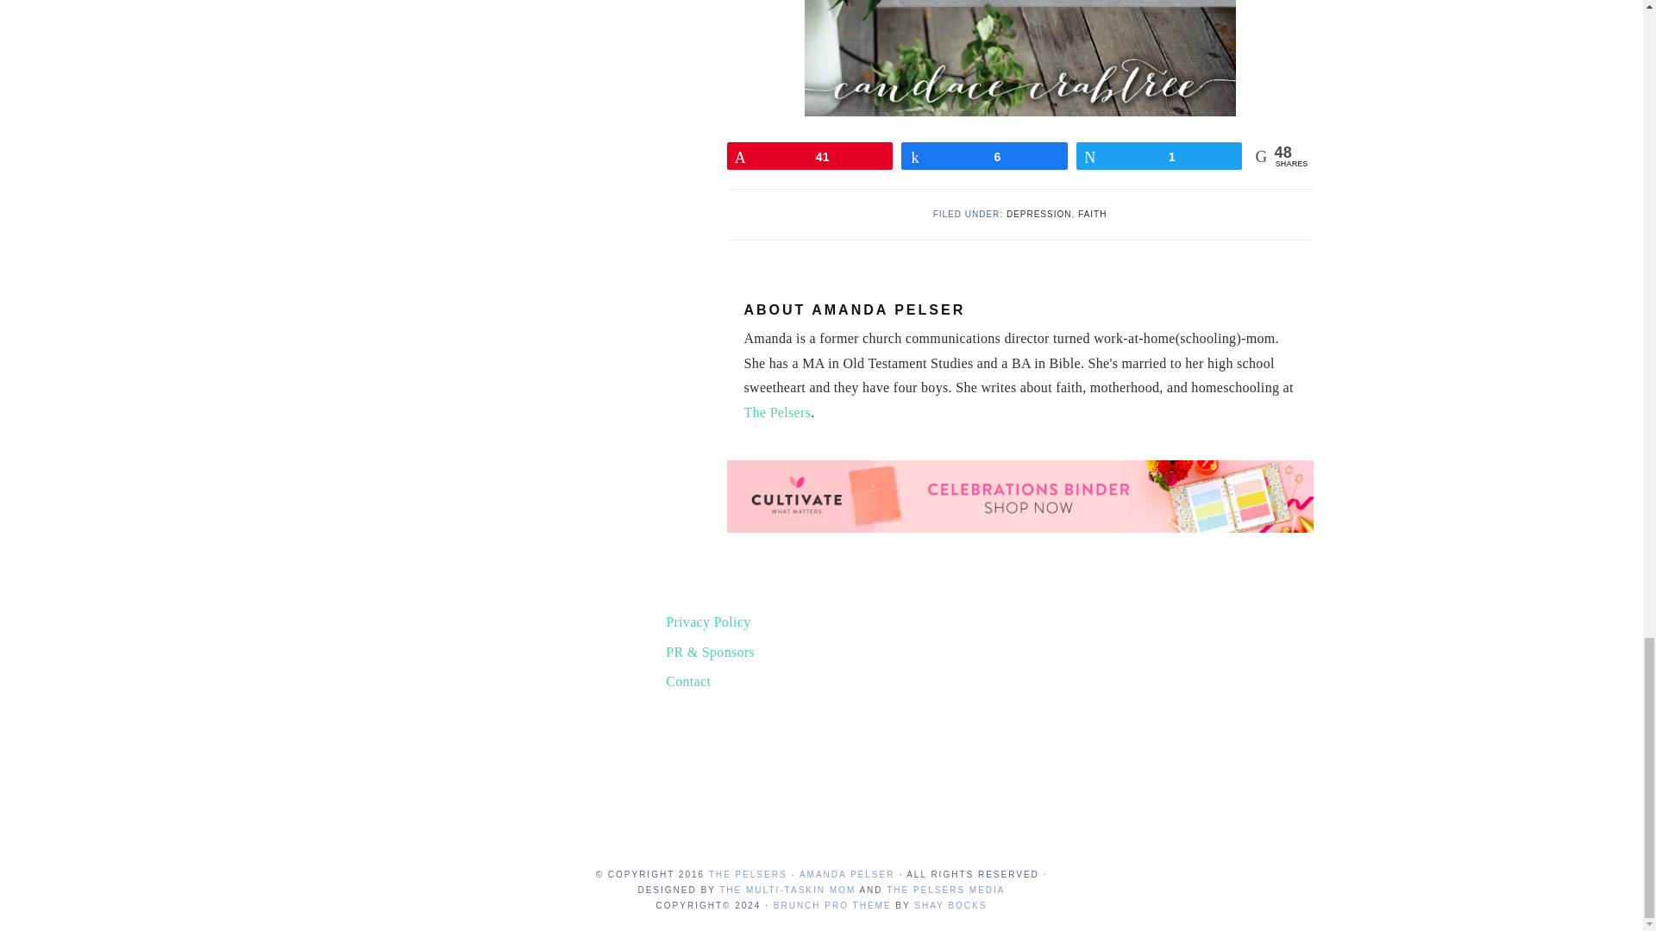 The height and width of the screenshot is (931, 1656). I want to click on 1, so click(1159, 155).